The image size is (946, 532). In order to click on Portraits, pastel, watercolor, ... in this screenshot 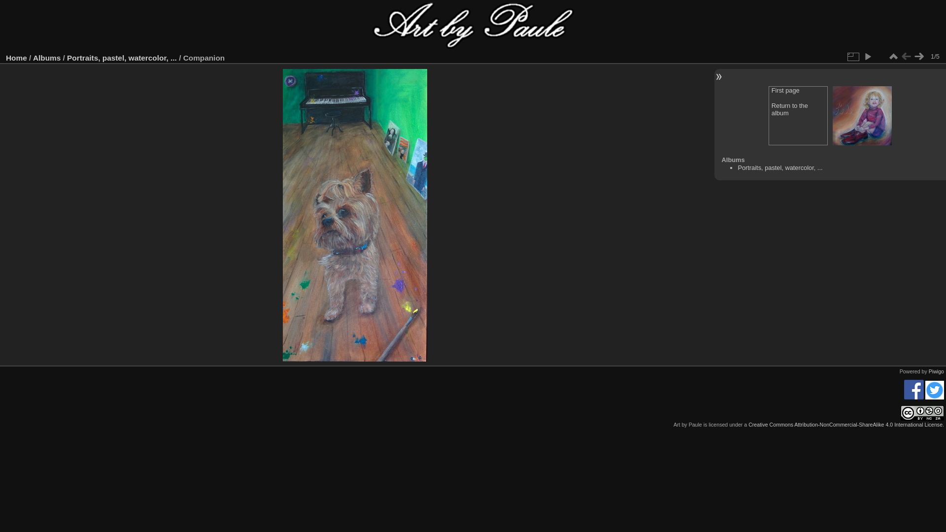, I will do `click(122, 58)`.